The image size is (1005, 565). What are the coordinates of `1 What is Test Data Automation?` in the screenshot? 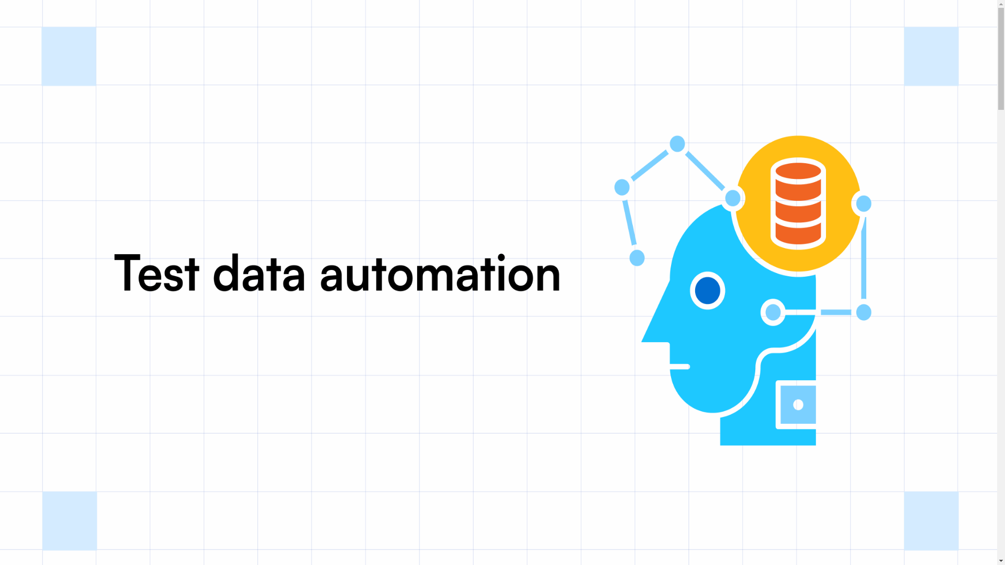 It's located at (81, 271).